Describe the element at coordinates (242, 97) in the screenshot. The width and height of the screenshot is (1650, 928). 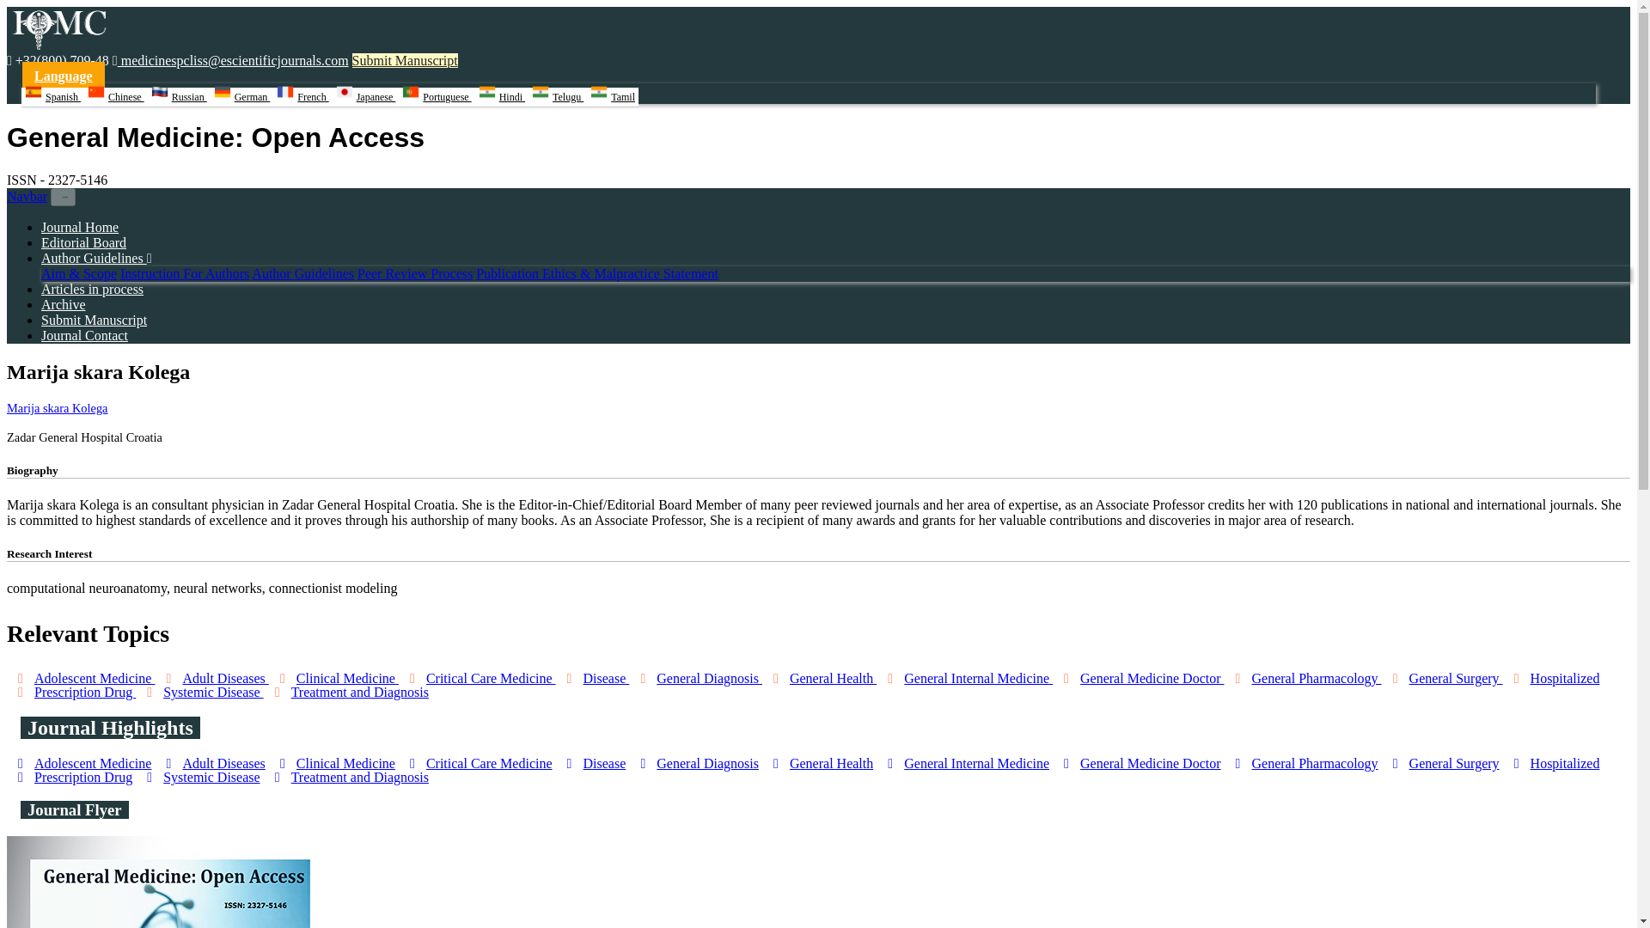
I see `German` at that location.